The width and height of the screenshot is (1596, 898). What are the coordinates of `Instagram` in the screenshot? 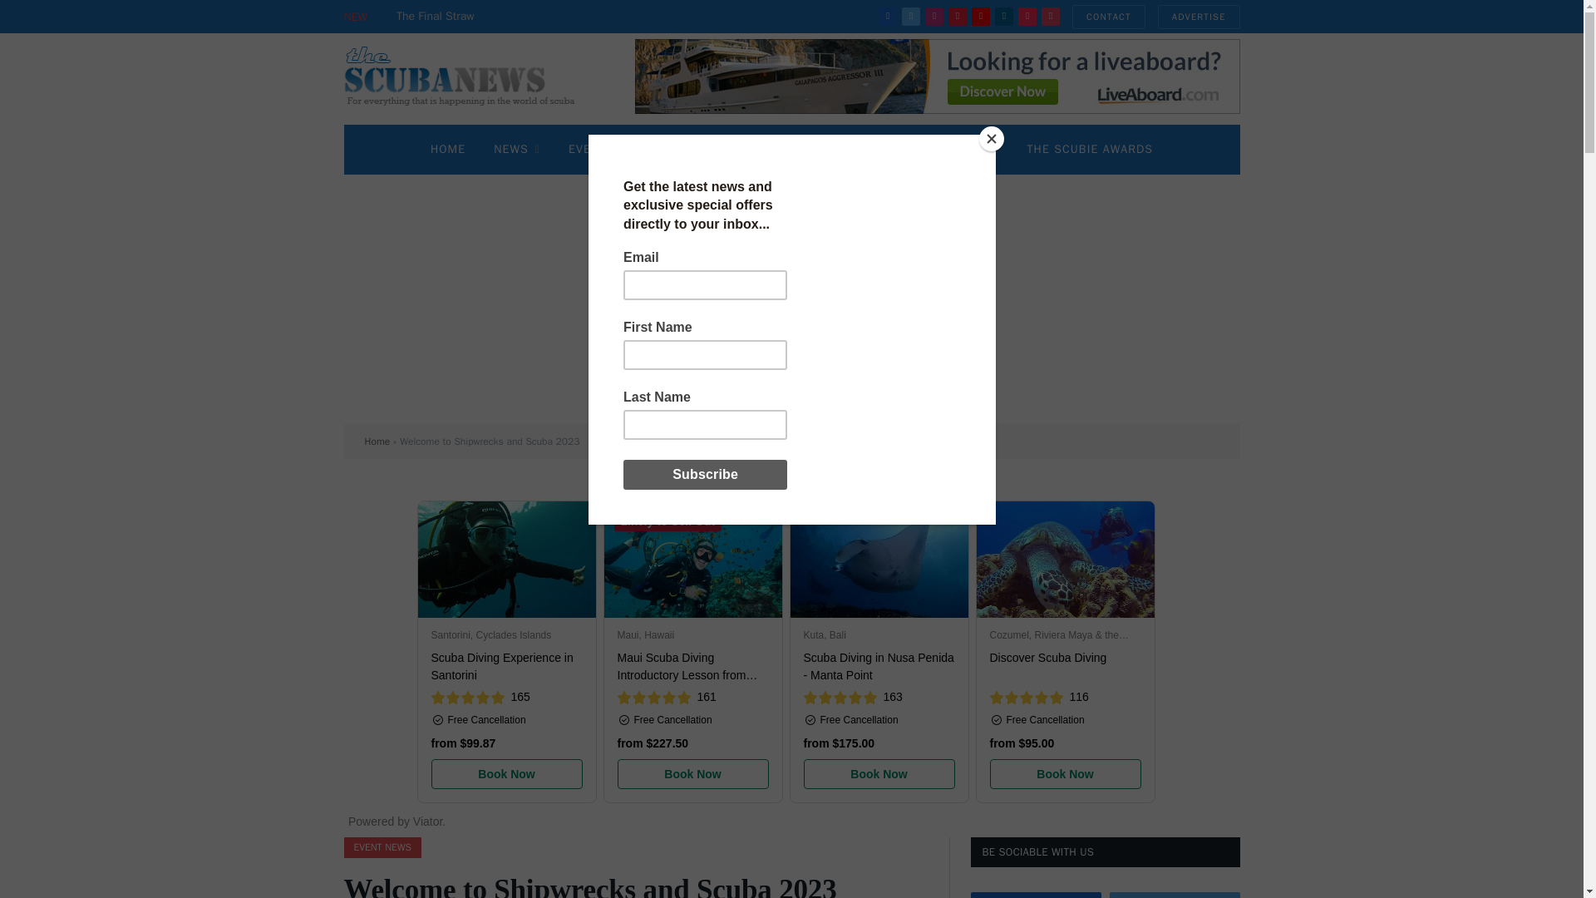 It's located at (934, 17).